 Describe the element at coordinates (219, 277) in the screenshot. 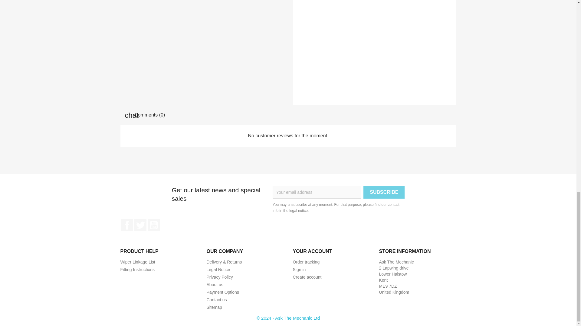

I see `Our terms and conditions of use` at that location.